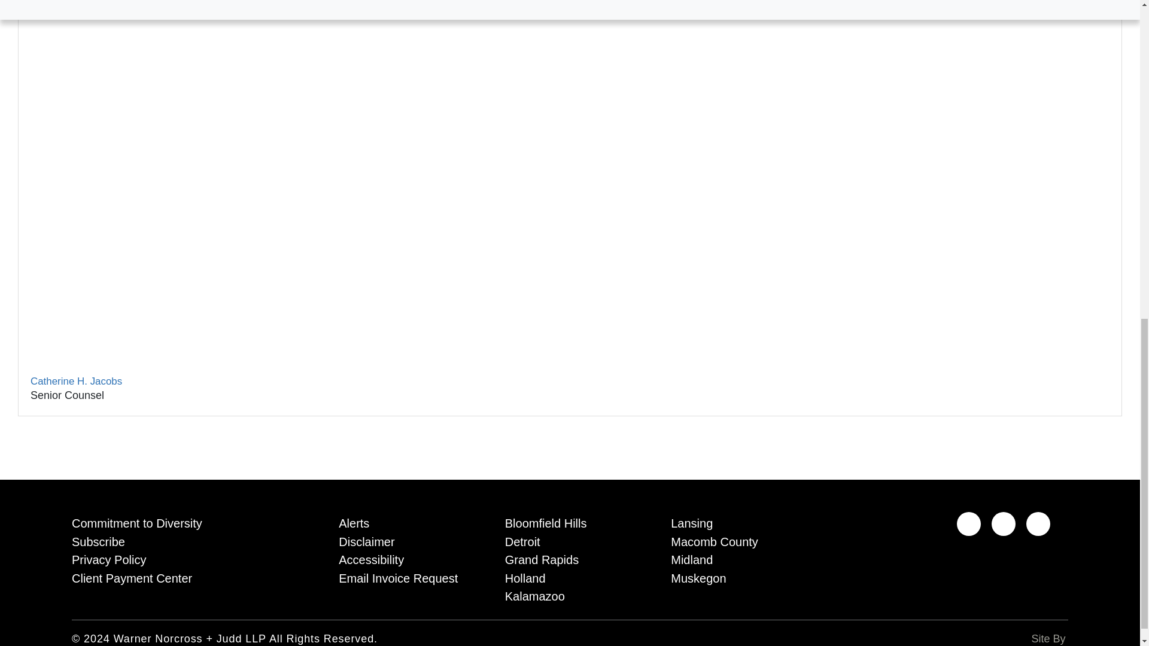 Image resolution: width=1149 pixels, height=646 pixels. I want to click on Facebook, so click(1003, 524).